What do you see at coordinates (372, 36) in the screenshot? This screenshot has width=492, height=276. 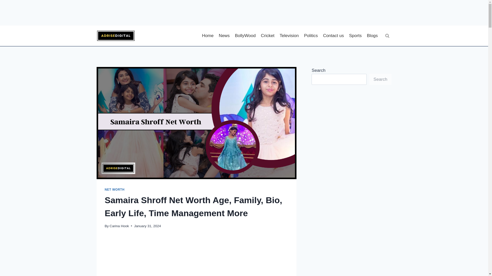 I see `Blogs` at bounding box center [372, 36].